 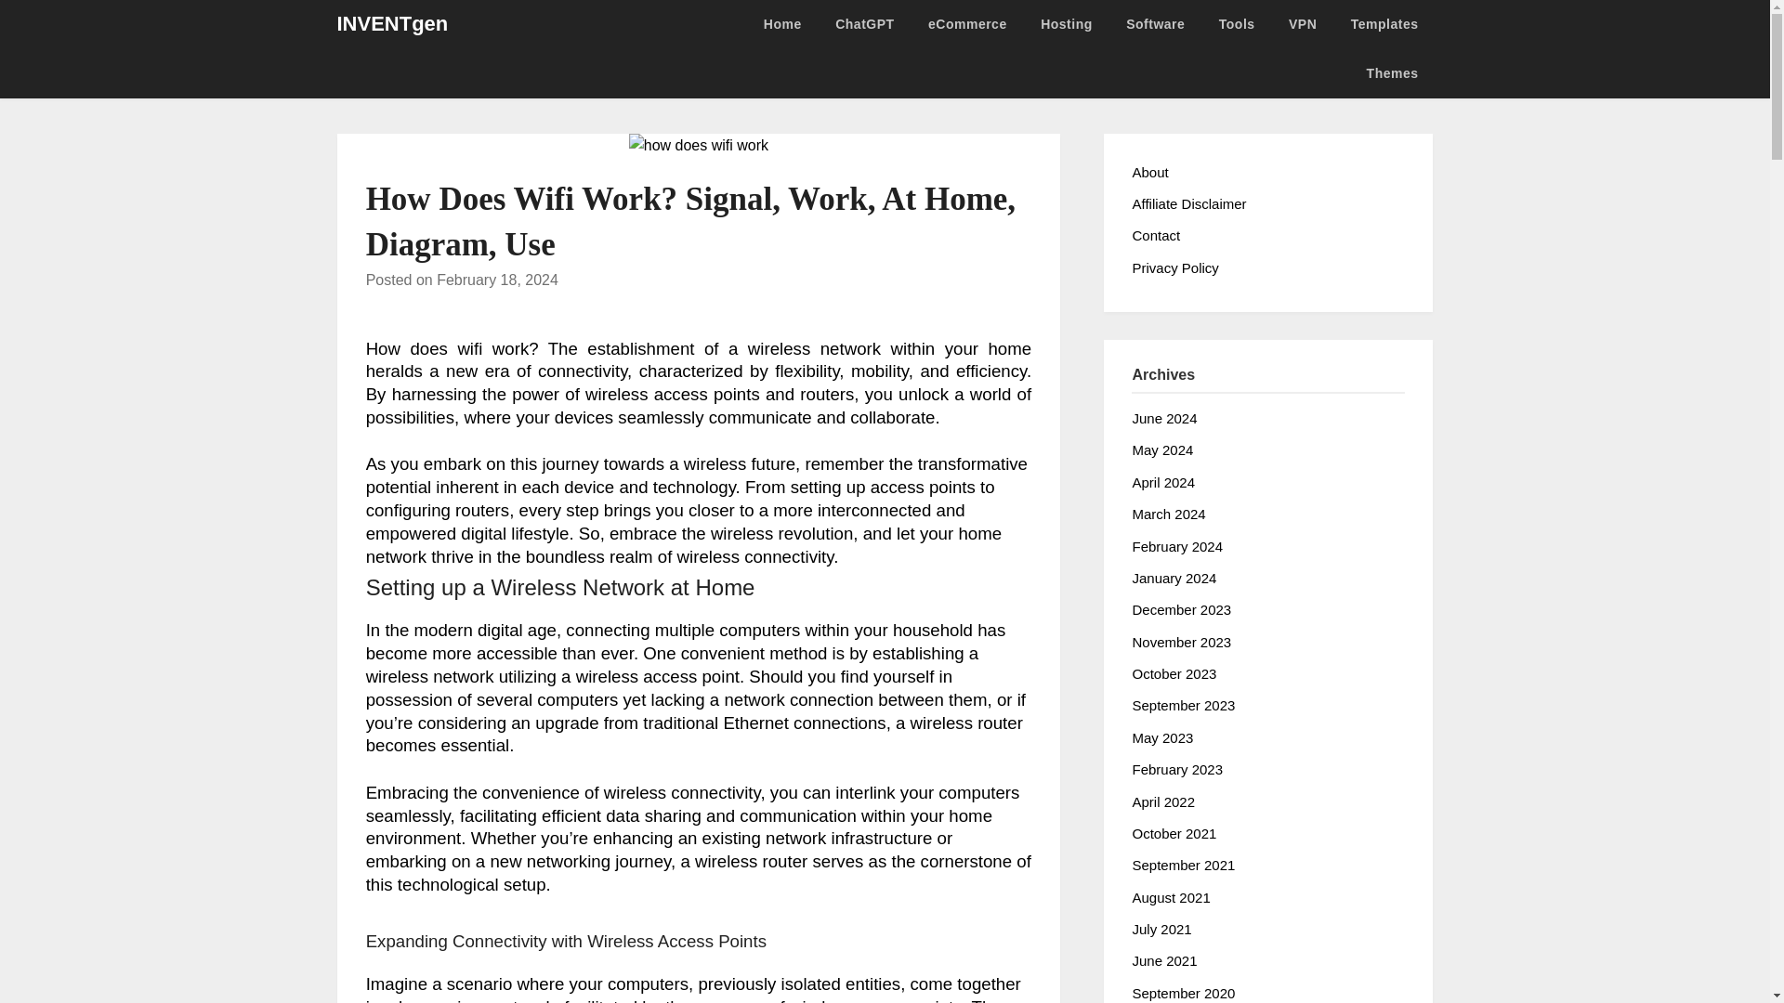 I want to click on INVENTgen, so click(x=392, y=24).